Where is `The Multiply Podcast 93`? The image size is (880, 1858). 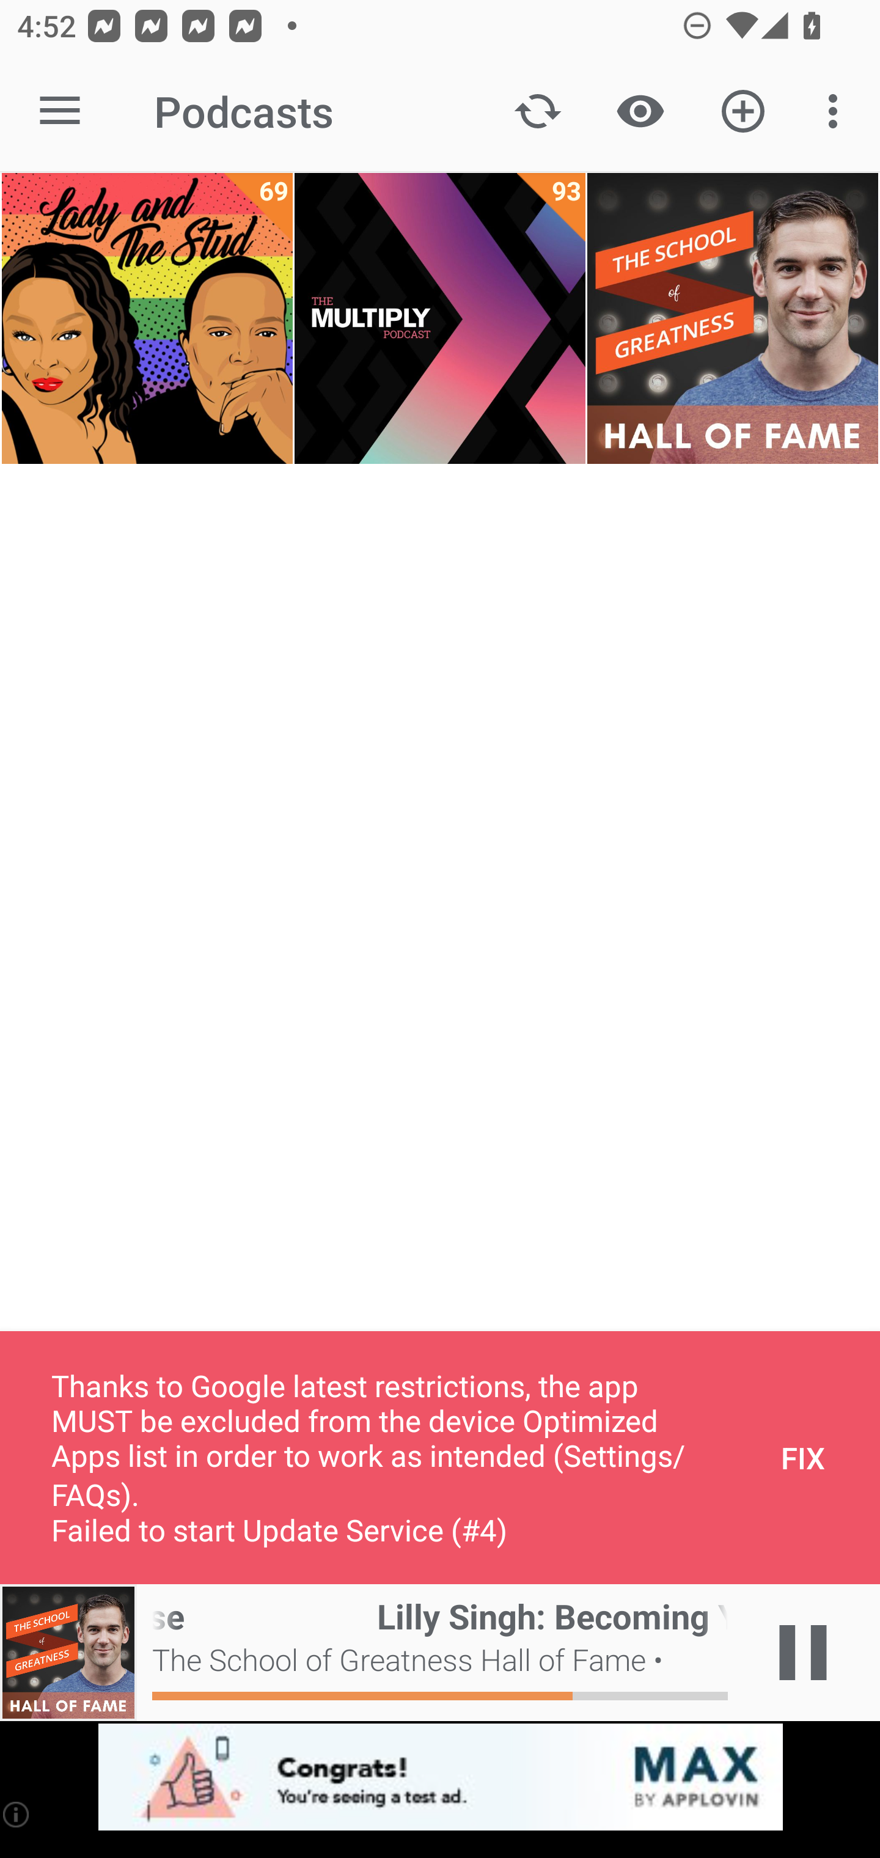 The Multiply Podcast 93 is located at coordinates (440, 318).